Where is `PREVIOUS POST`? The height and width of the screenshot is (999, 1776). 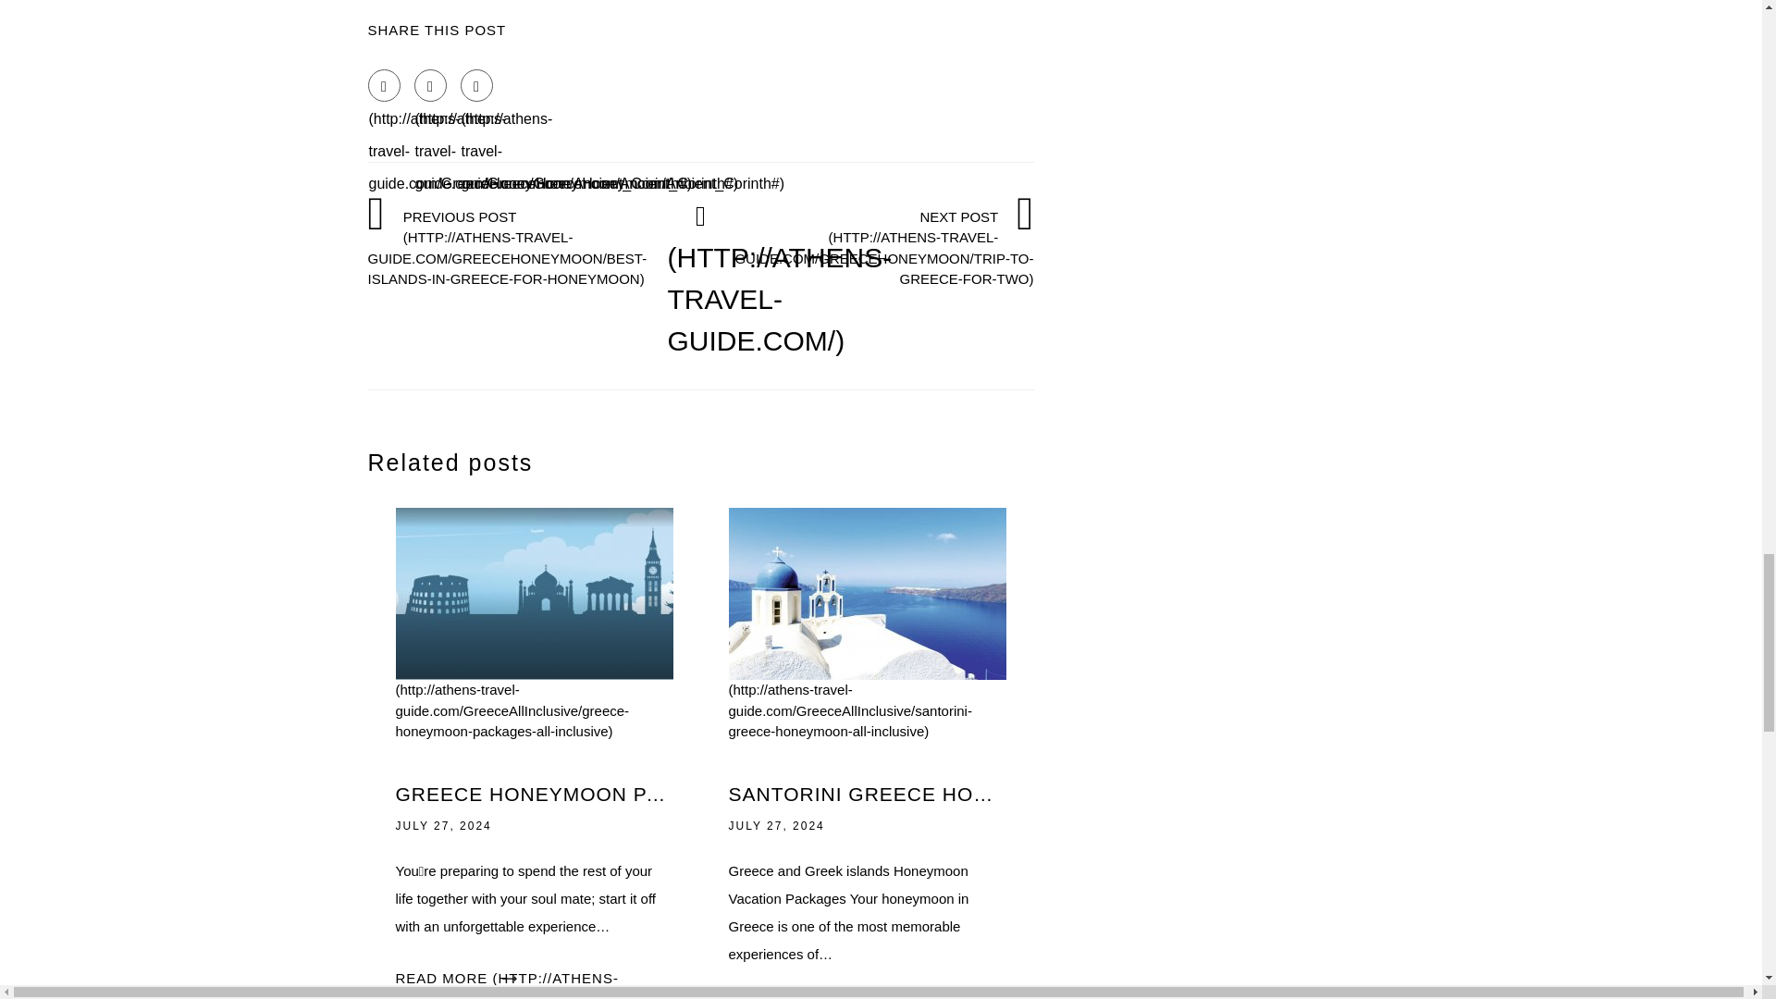 PREVIOUS POST is located at coordinates (517, 247).